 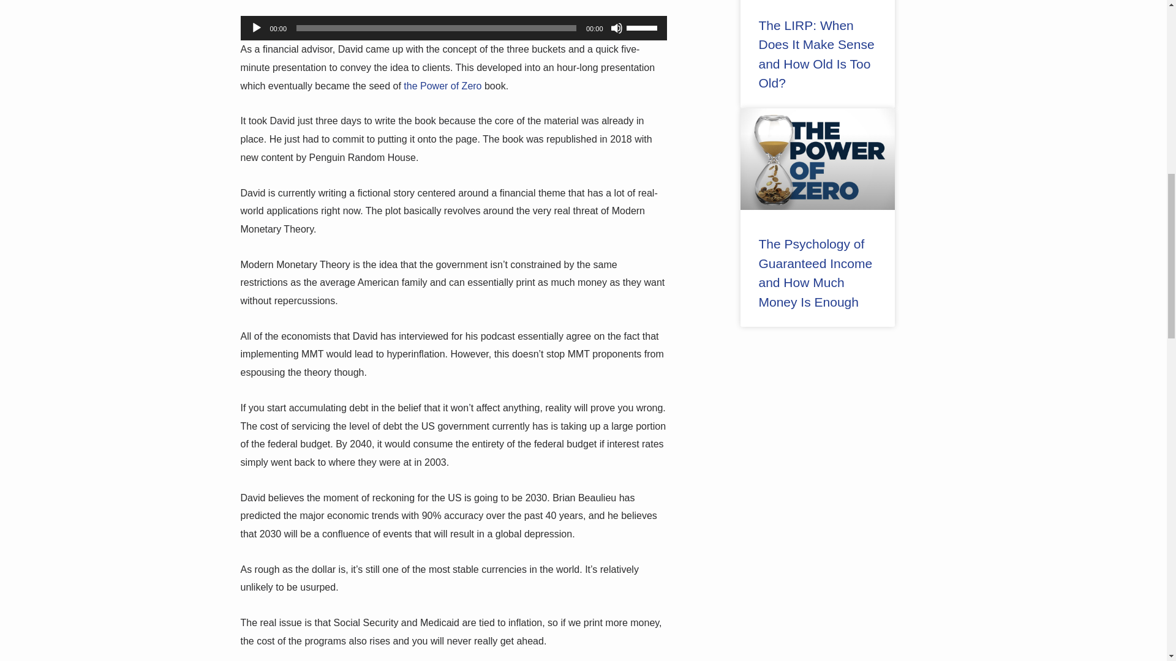 What do you see at coordinates (256, 28) in the screenshot?
I see `Play` at bounding box center [256, 28].